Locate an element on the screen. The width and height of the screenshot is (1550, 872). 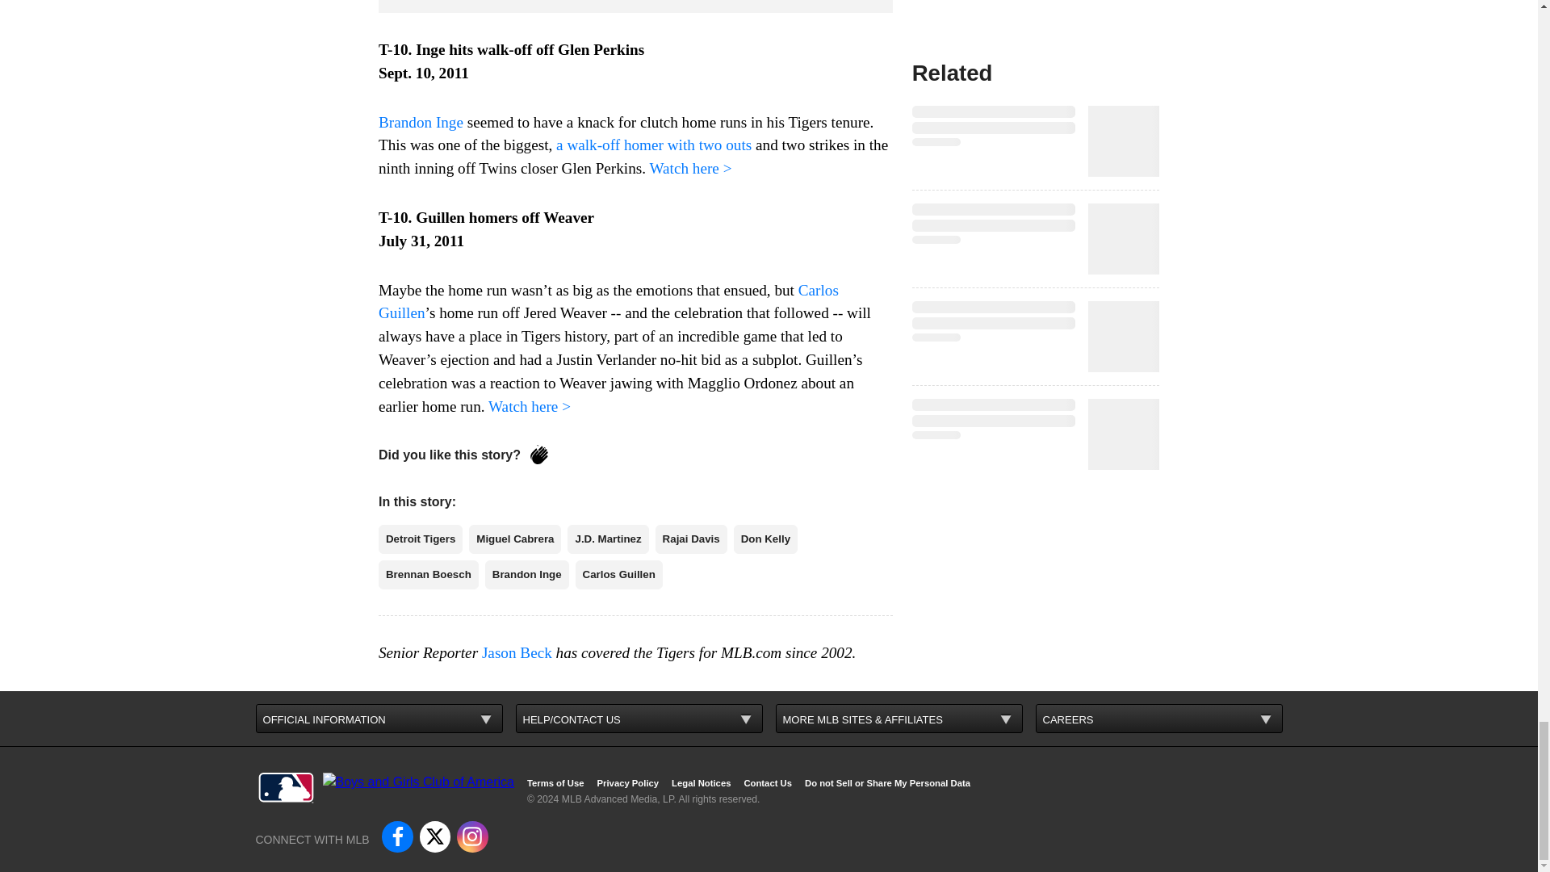
OFFICIAL INFORMATION is located at coordinates (379, 719).